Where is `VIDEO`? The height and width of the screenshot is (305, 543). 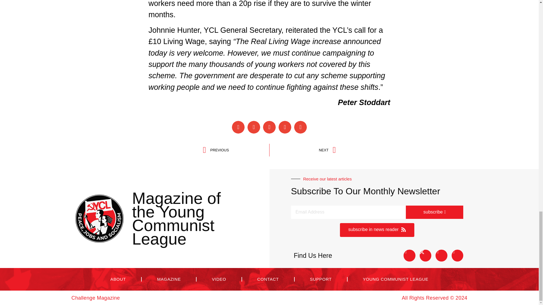 VIDEO is located at coordinates (303, 150).